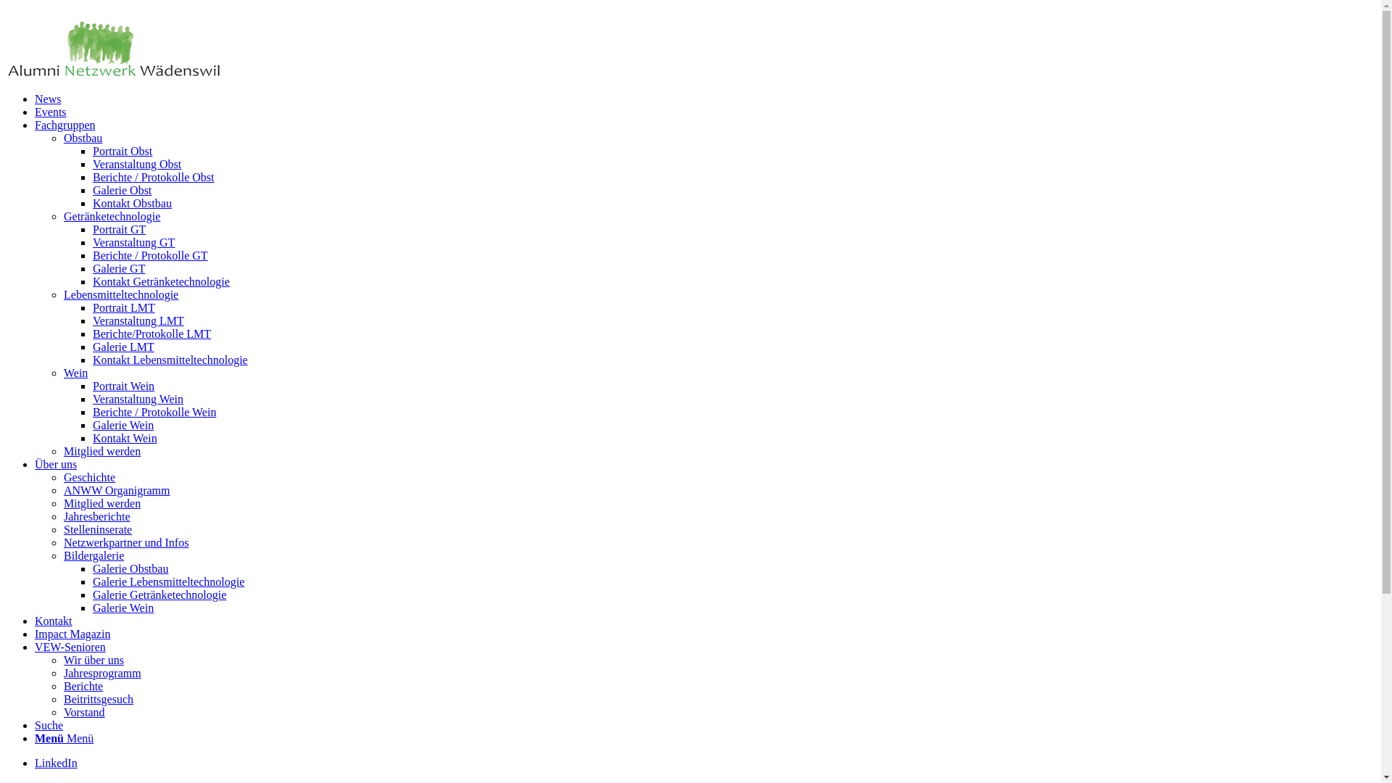 This screenshot has height=783, width=1392. I want to click on Beitrittsgesuch, so click(99, 699).